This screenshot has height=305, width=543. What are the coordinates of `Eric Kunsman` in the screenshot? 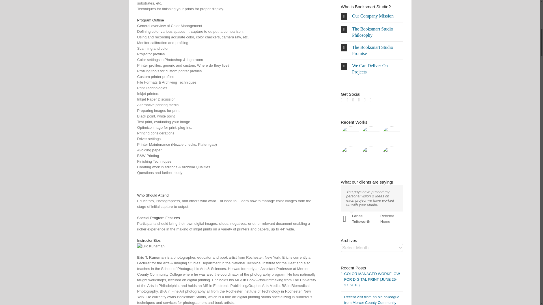 It's located at (151, 246).